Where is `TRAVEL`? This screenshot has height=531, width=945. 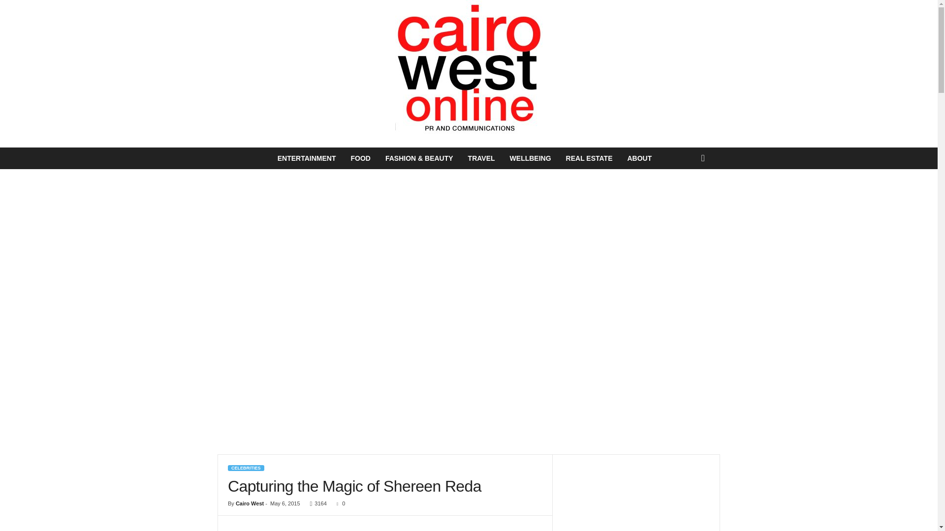 TRAVEL is located at coordinates (481, 158).